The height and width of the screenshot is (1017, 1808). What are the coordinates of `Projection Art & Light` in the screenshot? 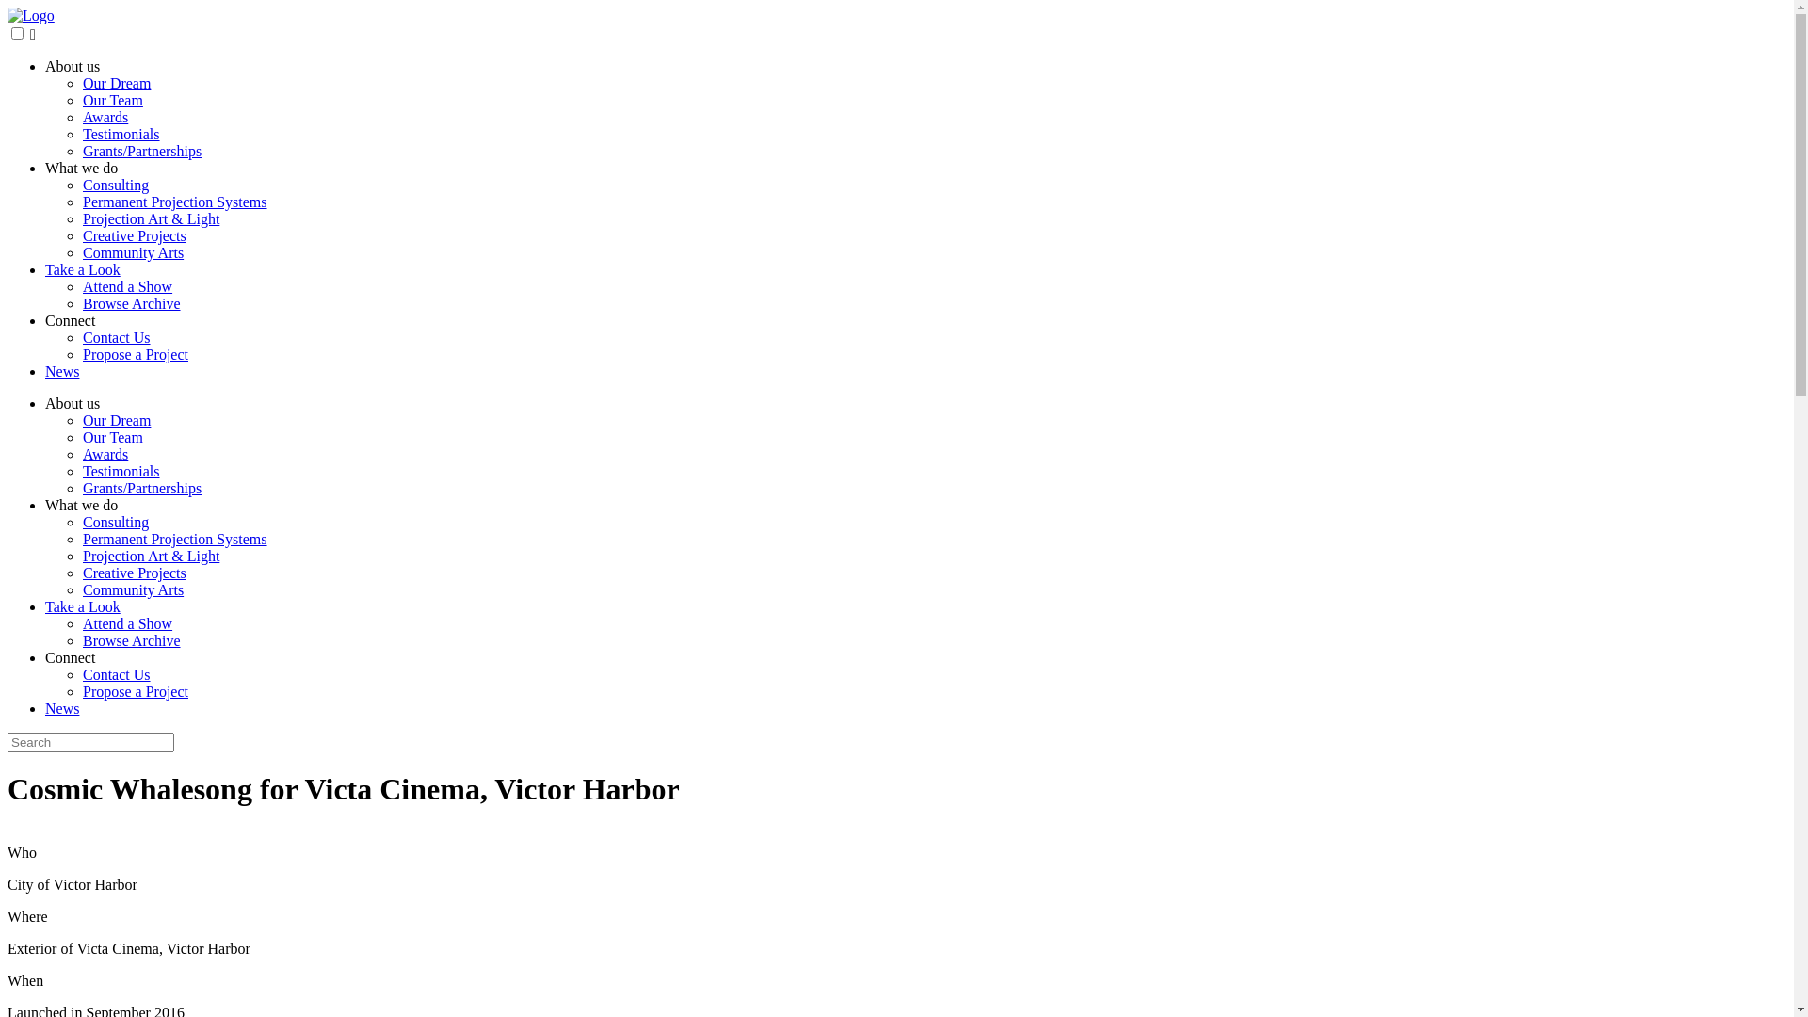 It's located at (151, 556).